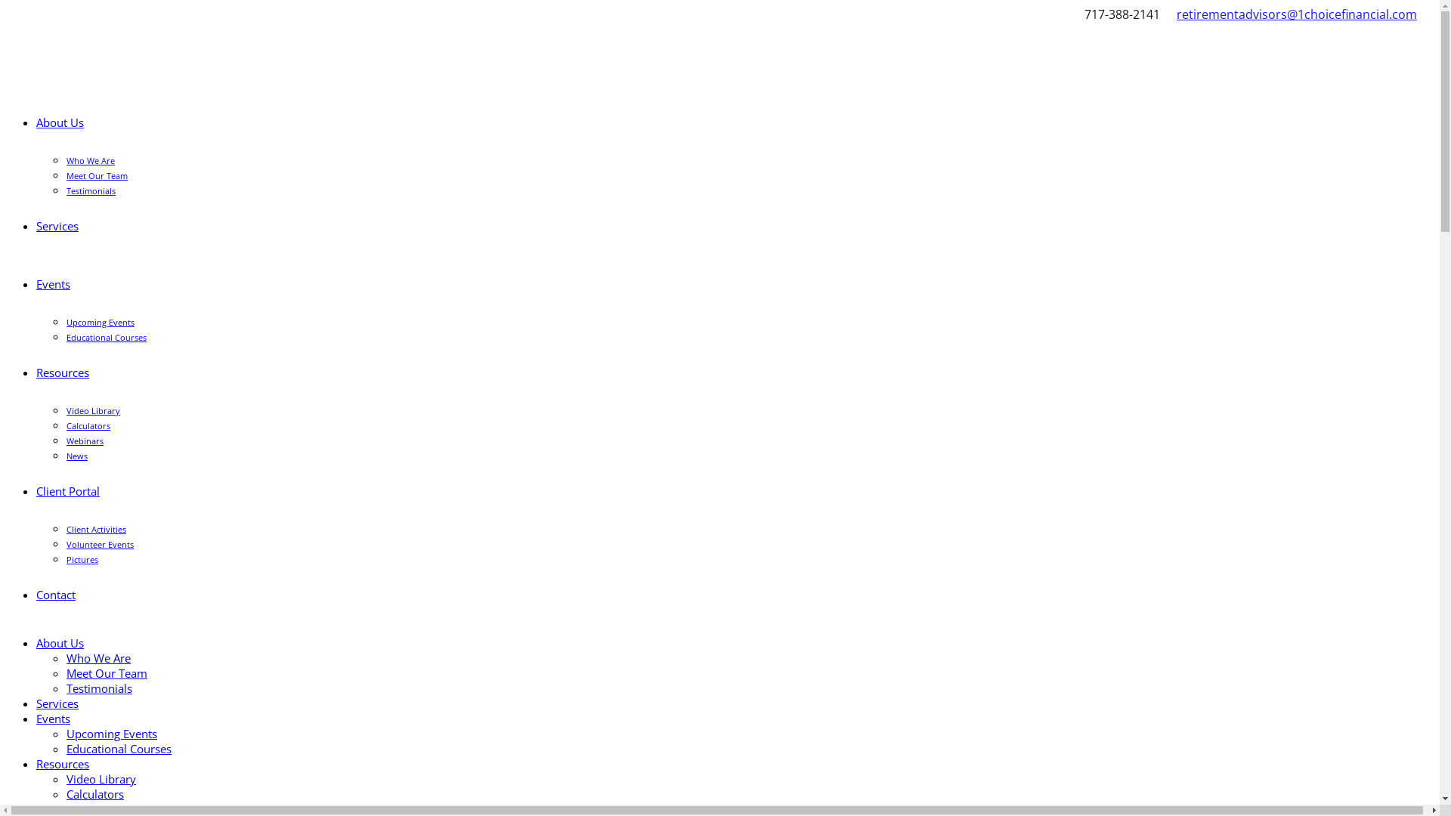 Image resolution: width=1451 pixels, height=816 pixels. What do you see at coordinates (68, 491) in the screenshot?
I see `Client Portal` at bounding box center [68, 491].